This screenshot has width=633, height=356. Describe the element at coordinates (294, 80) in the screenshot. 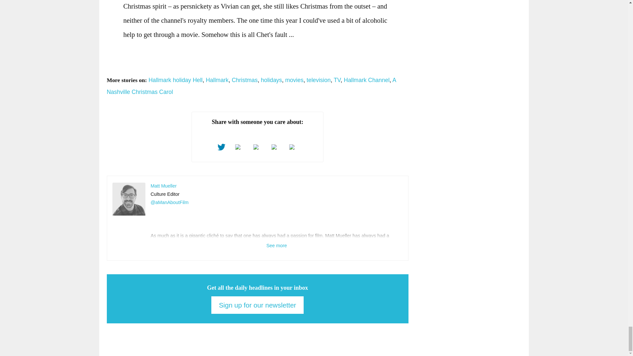

I see `movies` at that location.